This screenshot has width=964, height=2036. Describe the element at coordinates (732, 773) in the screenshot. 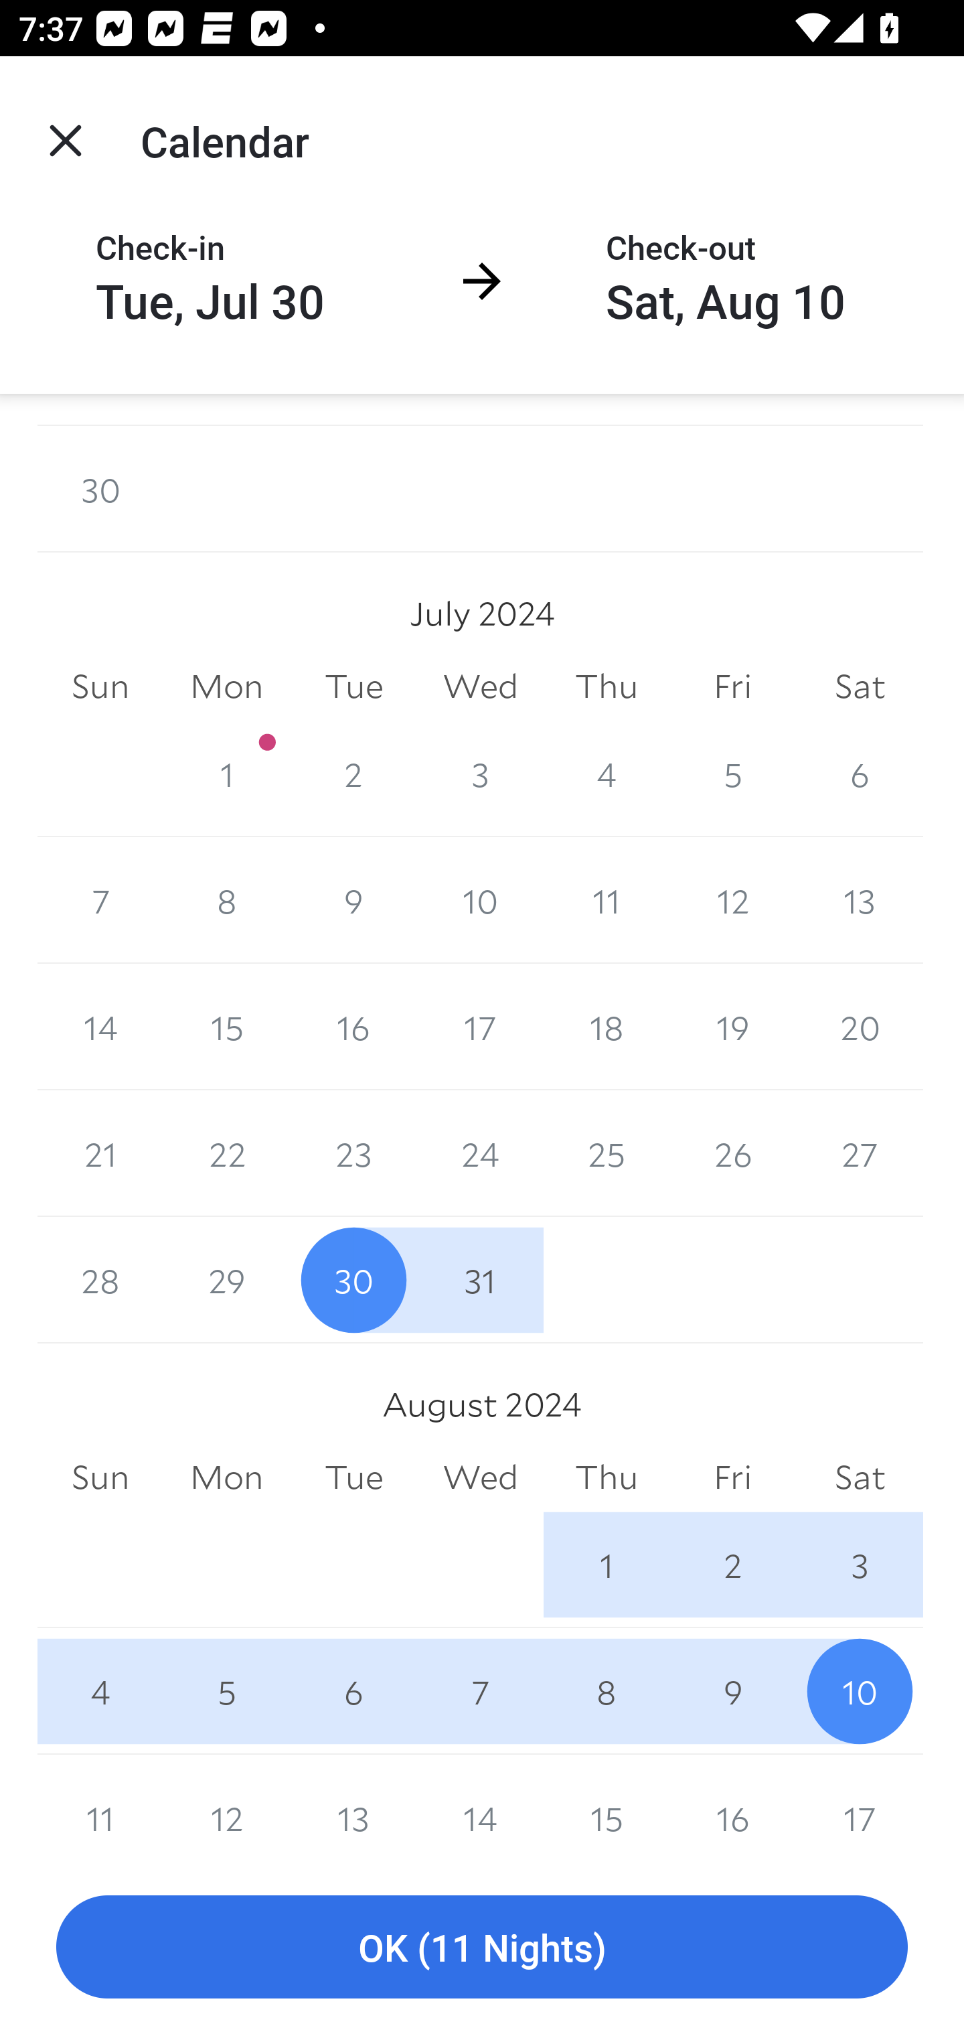

I see `5 5 July 2024` at that location.